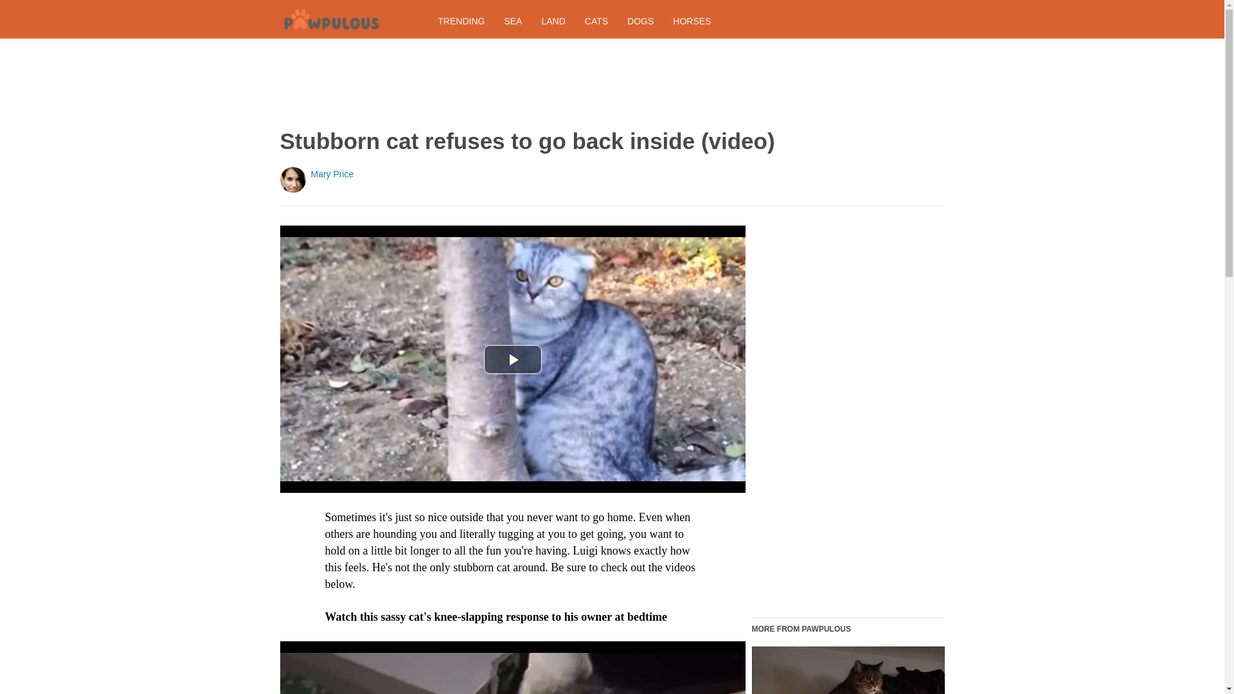 The image size is (1234, 694). What do you see at coordinates (553, 20) in the screenshot?
I see `LAND` at bounding box center [553, 20].